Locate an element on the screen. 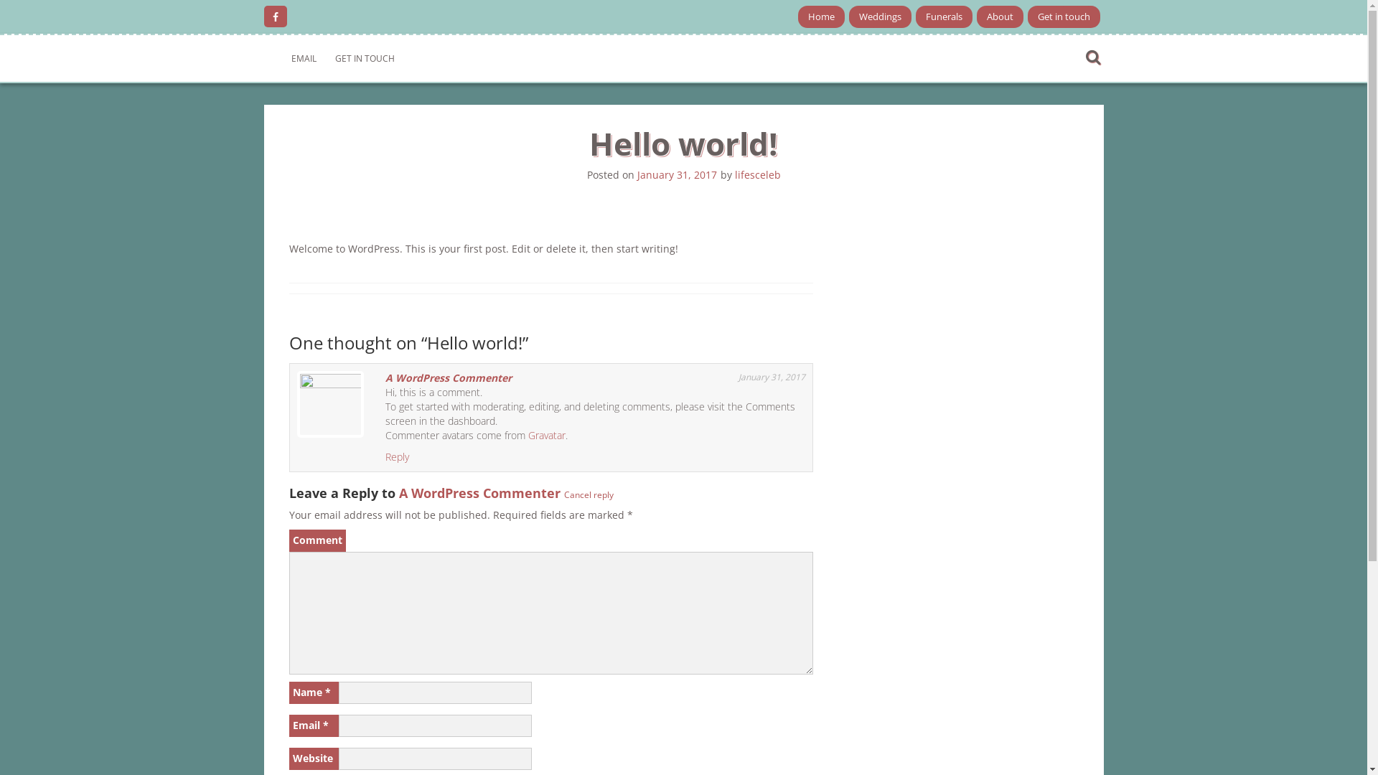 The width and height of the screenshot is (1378, 775). Home is located at coordinates (821, 17).